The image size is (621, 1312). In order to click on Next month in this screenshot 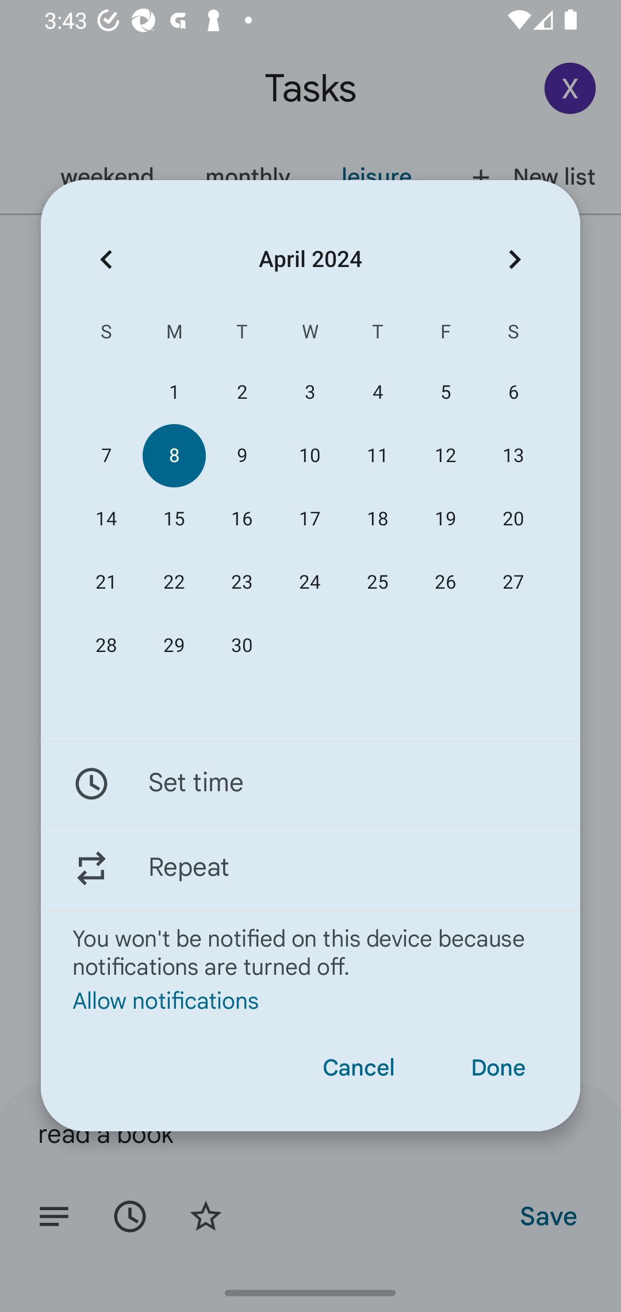, I will do `click(515, 260)`.